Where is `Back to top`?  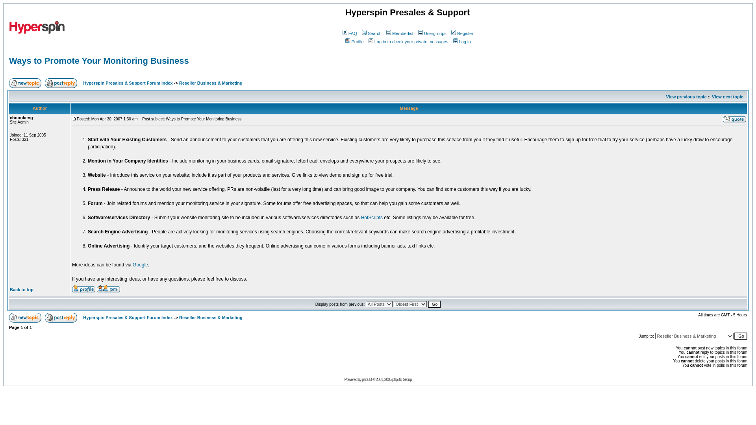
Back to top is located at coordinates (21, 290).